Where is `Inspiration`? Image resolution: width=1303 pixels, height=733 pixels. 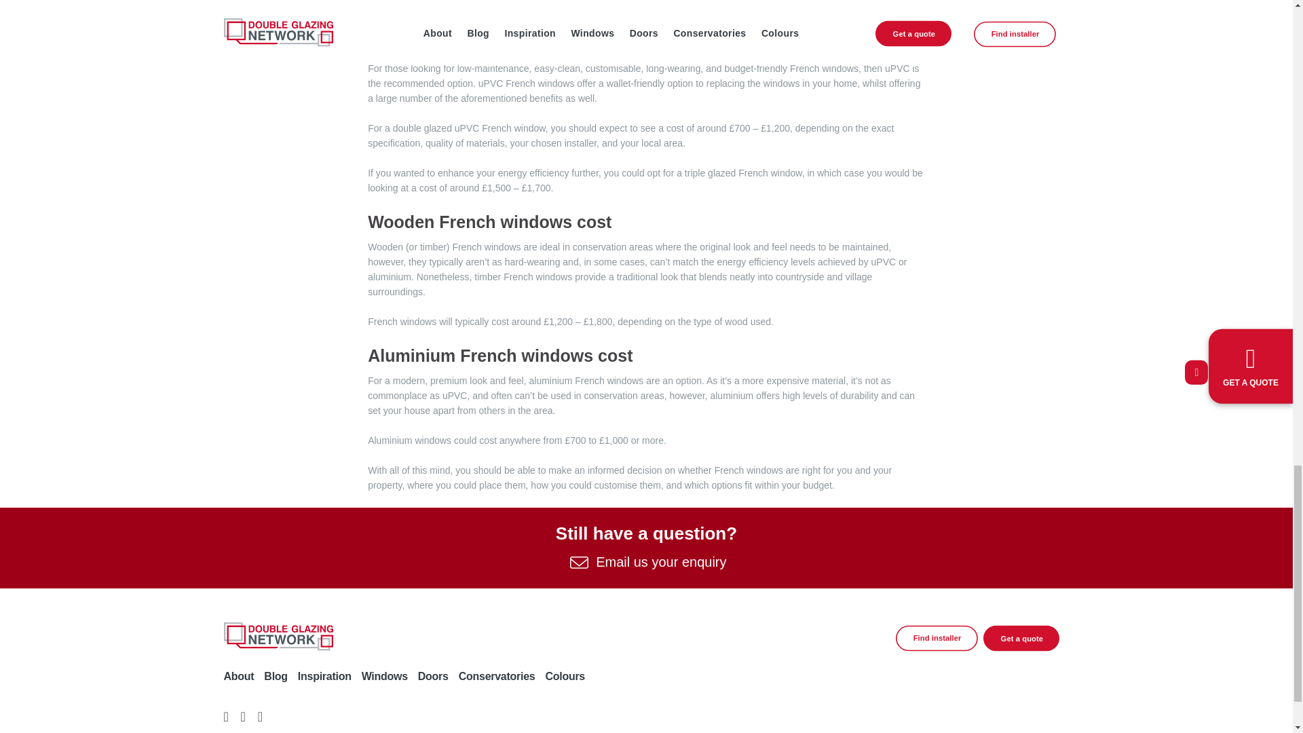 Inspiration is located at coordinates (324, 676).